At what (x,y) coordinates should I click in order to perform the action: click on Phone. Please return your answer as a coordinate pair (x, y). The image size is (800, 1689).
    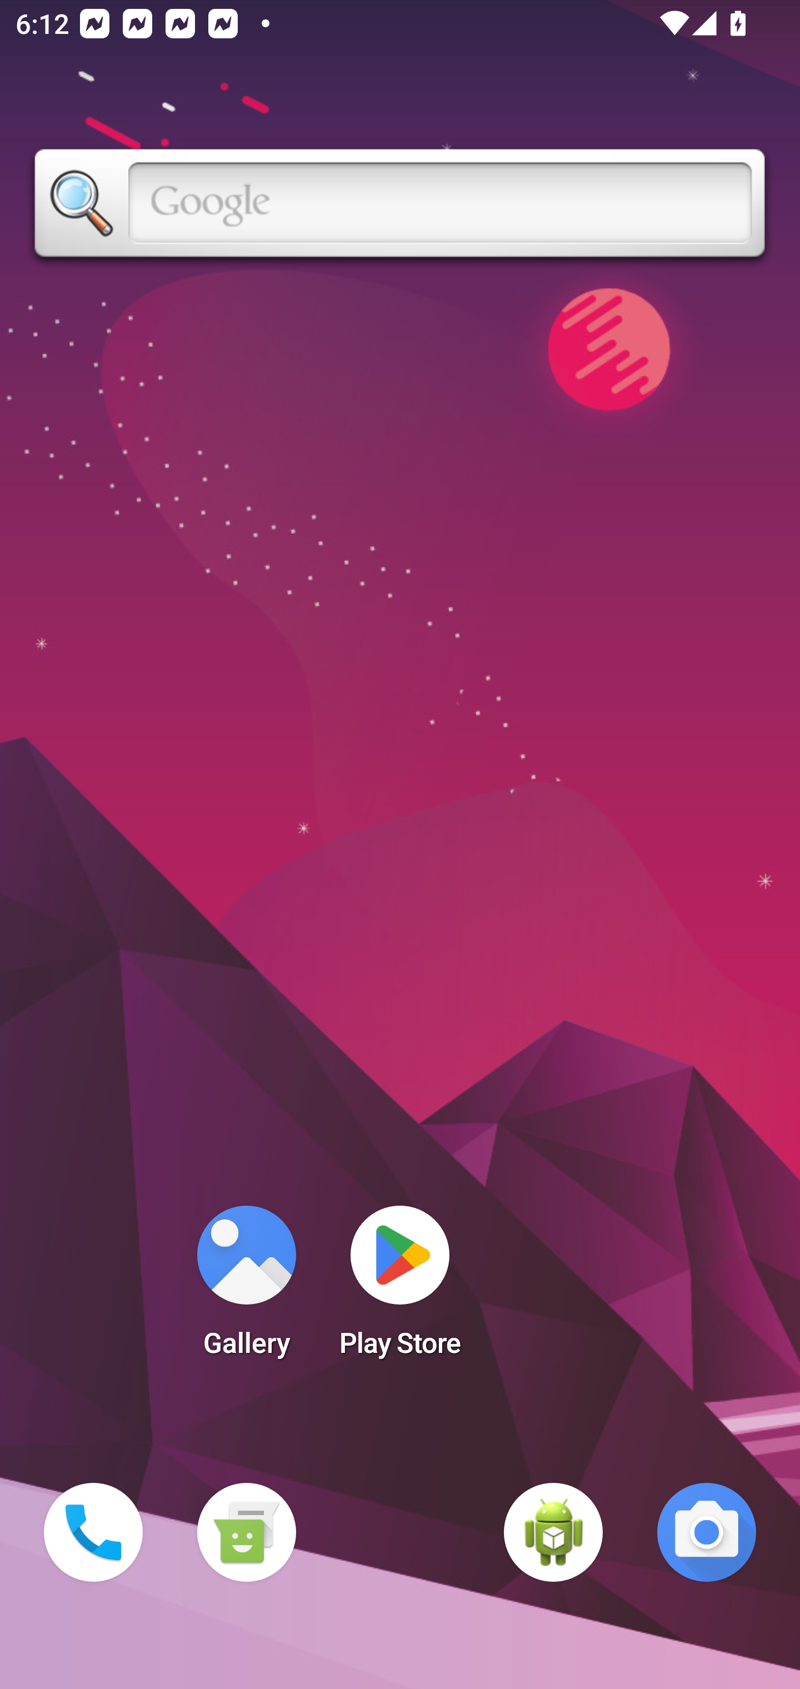
    Looking at the image, I should click on (93, 1532).